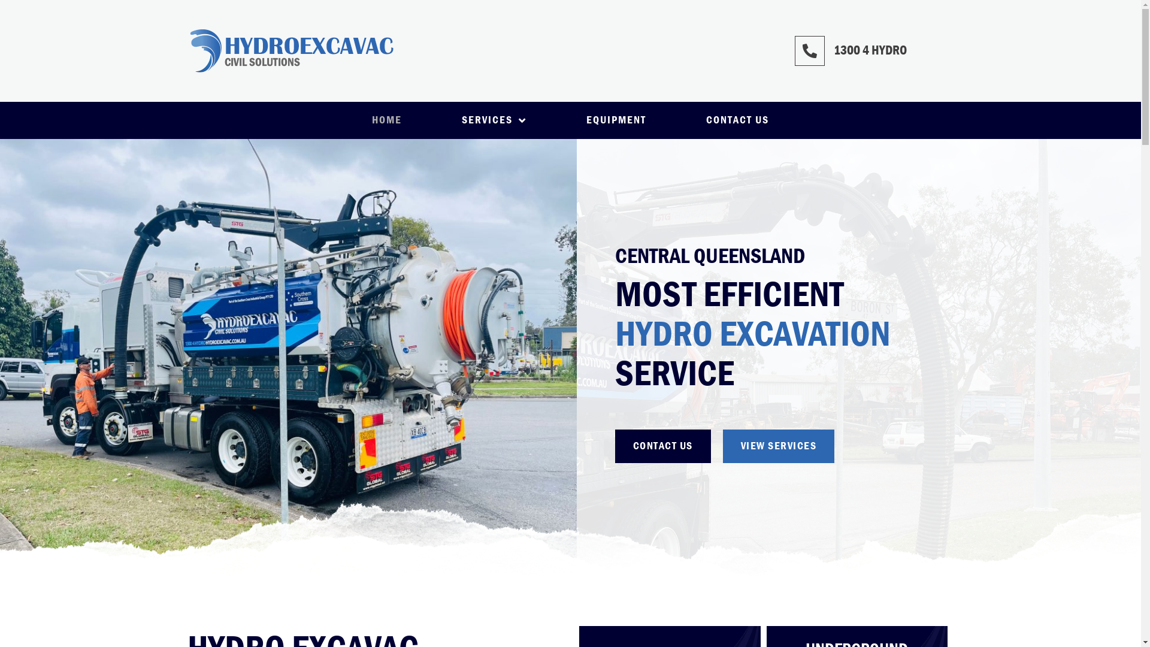 The width and height of the screenshot is (1150, 647). I want to click on HOME, so click(387, 120).